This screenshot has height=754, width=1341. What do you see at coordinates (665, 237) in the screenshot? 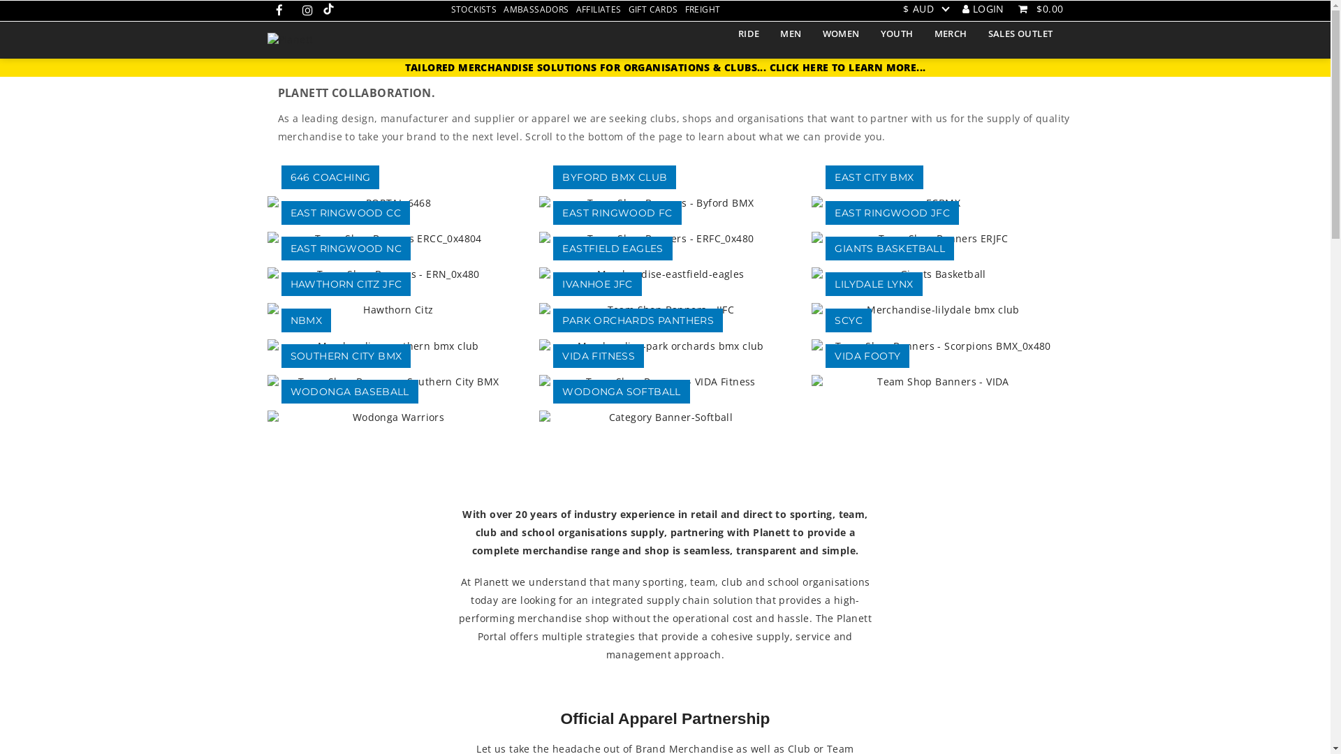
I see `East Ringwood FC` at bounding box center [665, 237].